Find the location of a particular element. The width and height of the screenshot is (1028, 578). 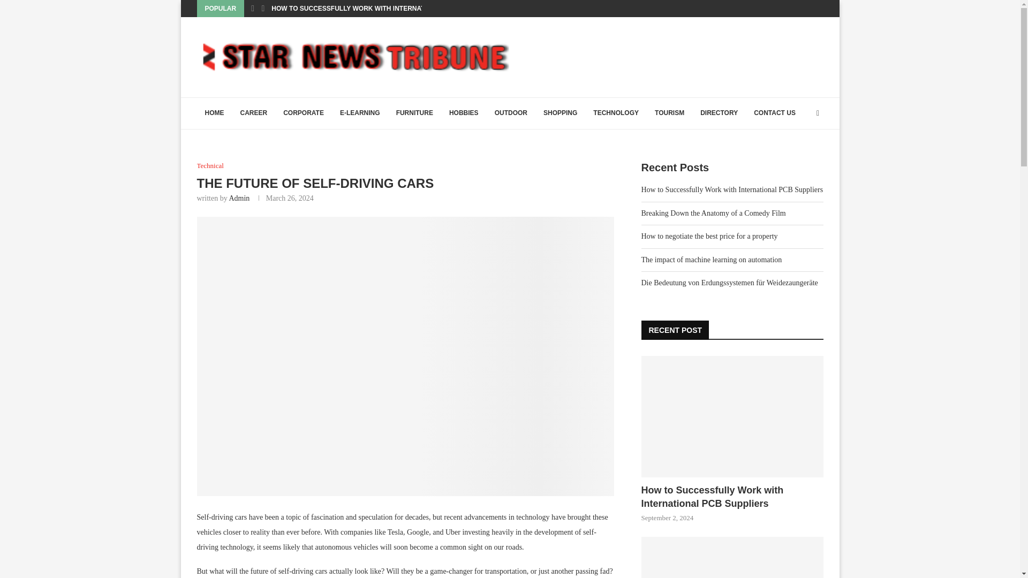

HOW TO SUCCESSFULLY WORK WITH INTERNATIONAL PCB SUPPLIERS is located at coordinates (384, 9).